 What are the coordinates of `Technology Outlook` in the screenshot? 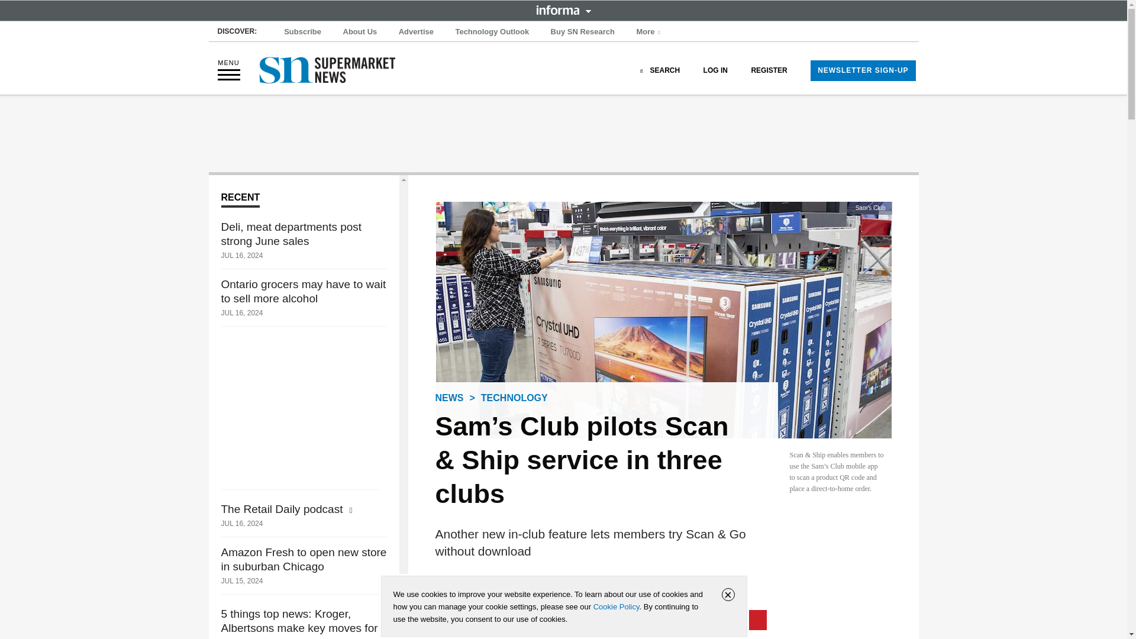 It's located at (492, 32).